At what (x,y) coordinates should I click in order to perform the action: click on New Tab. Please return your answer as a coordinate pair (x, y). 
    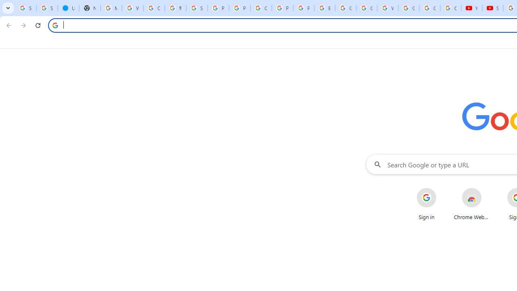
    Looking at the image, I should click on (90, 8).